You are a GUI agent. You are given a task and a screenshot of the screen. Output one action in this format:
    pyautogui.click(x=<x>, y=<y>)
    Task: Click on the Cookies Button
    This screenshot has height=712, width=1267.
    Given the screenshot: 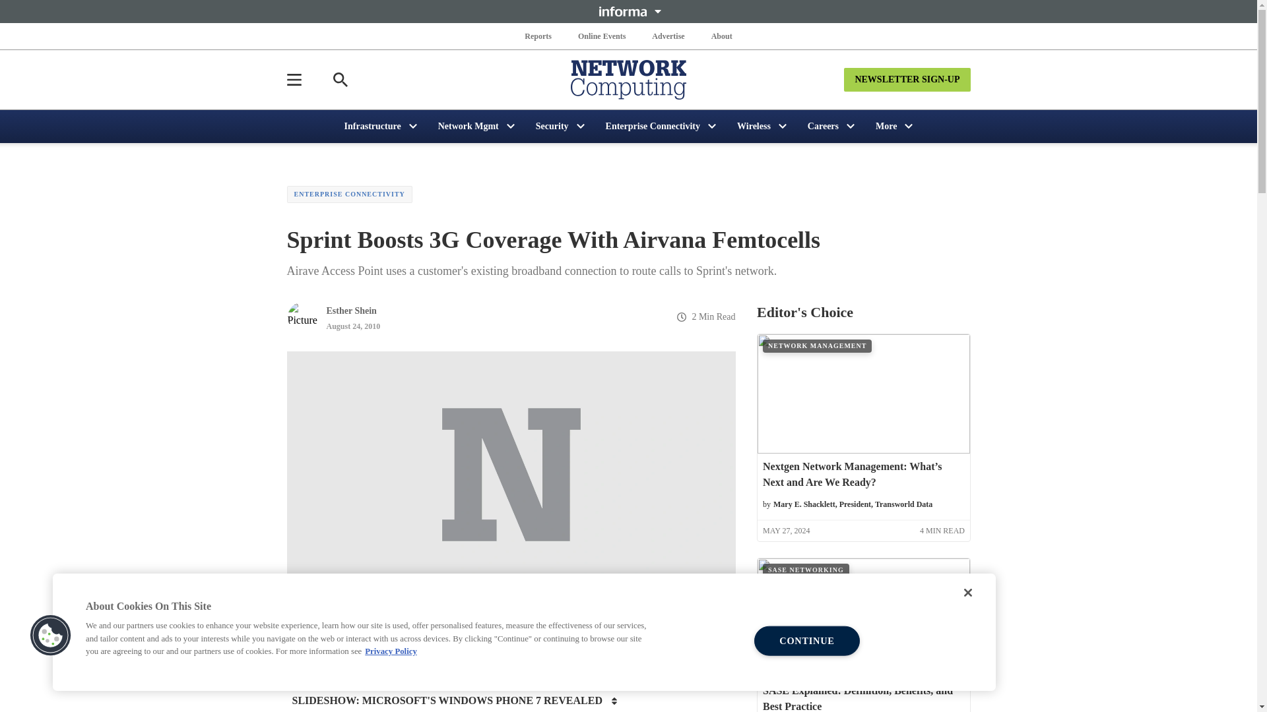 What is the action you would take?
    pyautogui.click(x=50, y=636)
    